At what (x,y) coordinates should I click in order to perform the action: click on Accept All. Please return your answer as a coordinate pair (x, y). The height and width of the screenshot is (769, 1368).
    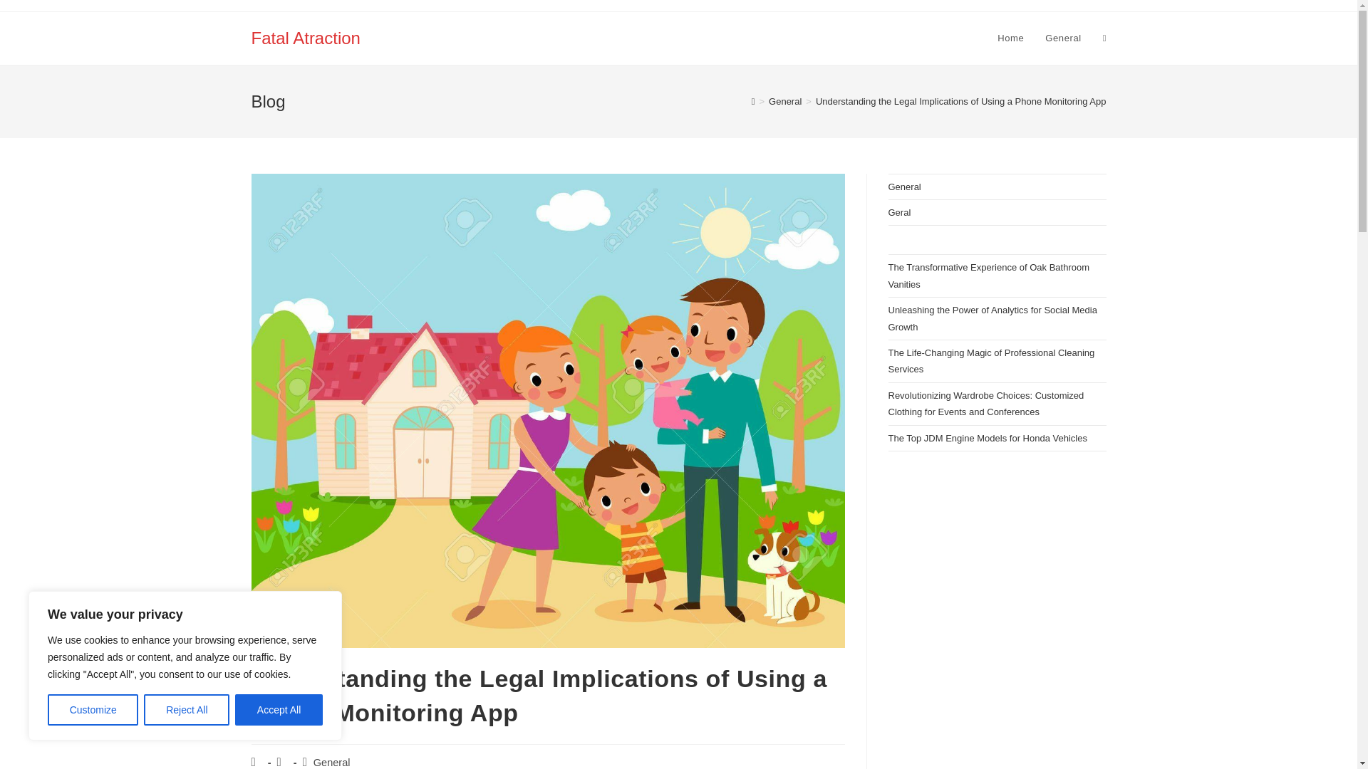
    Looking at the image, I should click on (279, 710).